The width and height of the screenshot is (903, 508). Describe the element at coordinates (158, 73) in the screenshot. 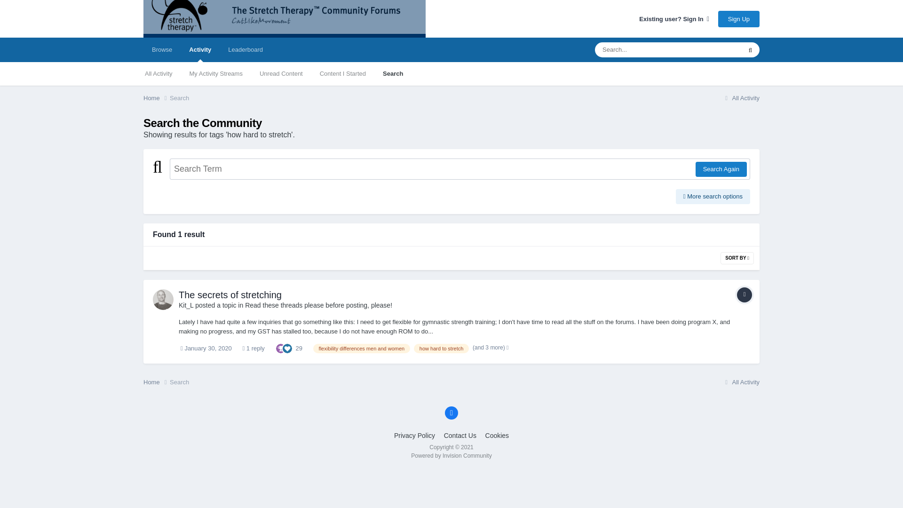

I see `All Activity` at that location.